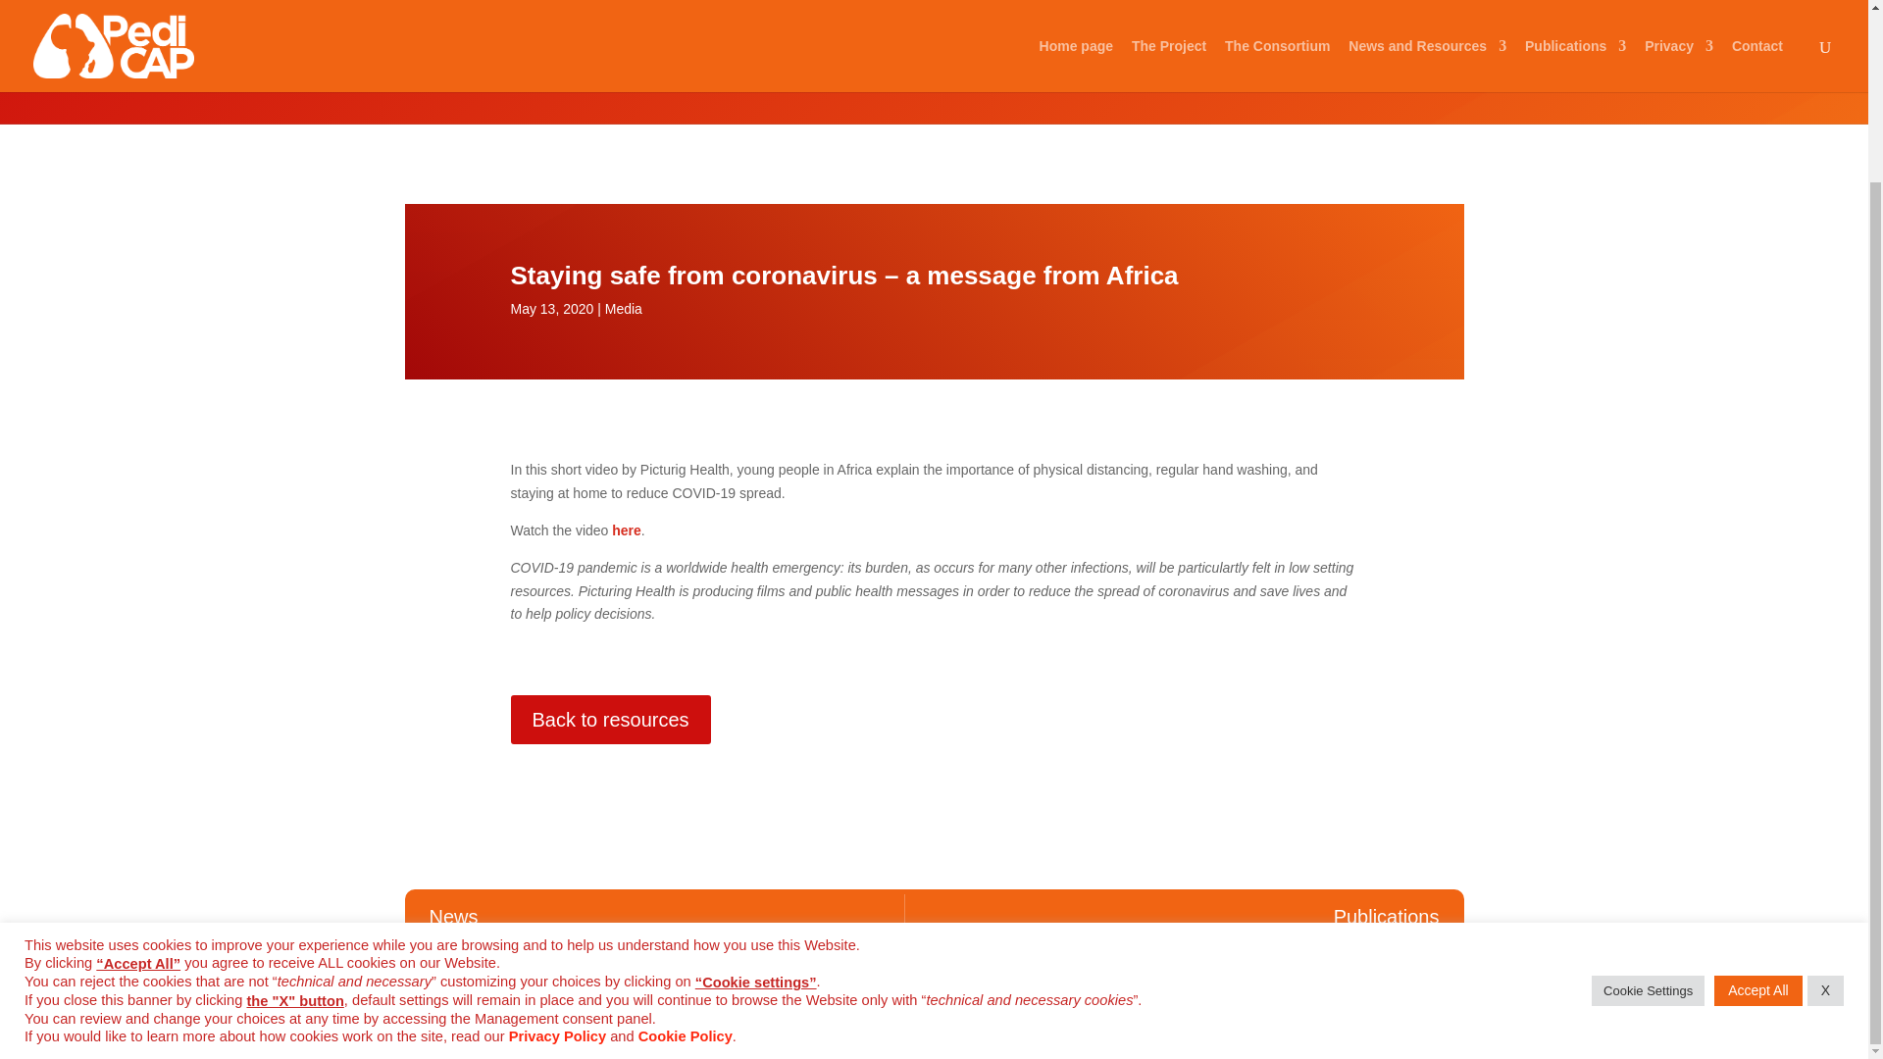 The image size is (1883, 1059). What do you see at coordinates (1757, 784) in the screenshot?
I see `Accept All` at bounding box center [1757, 784].